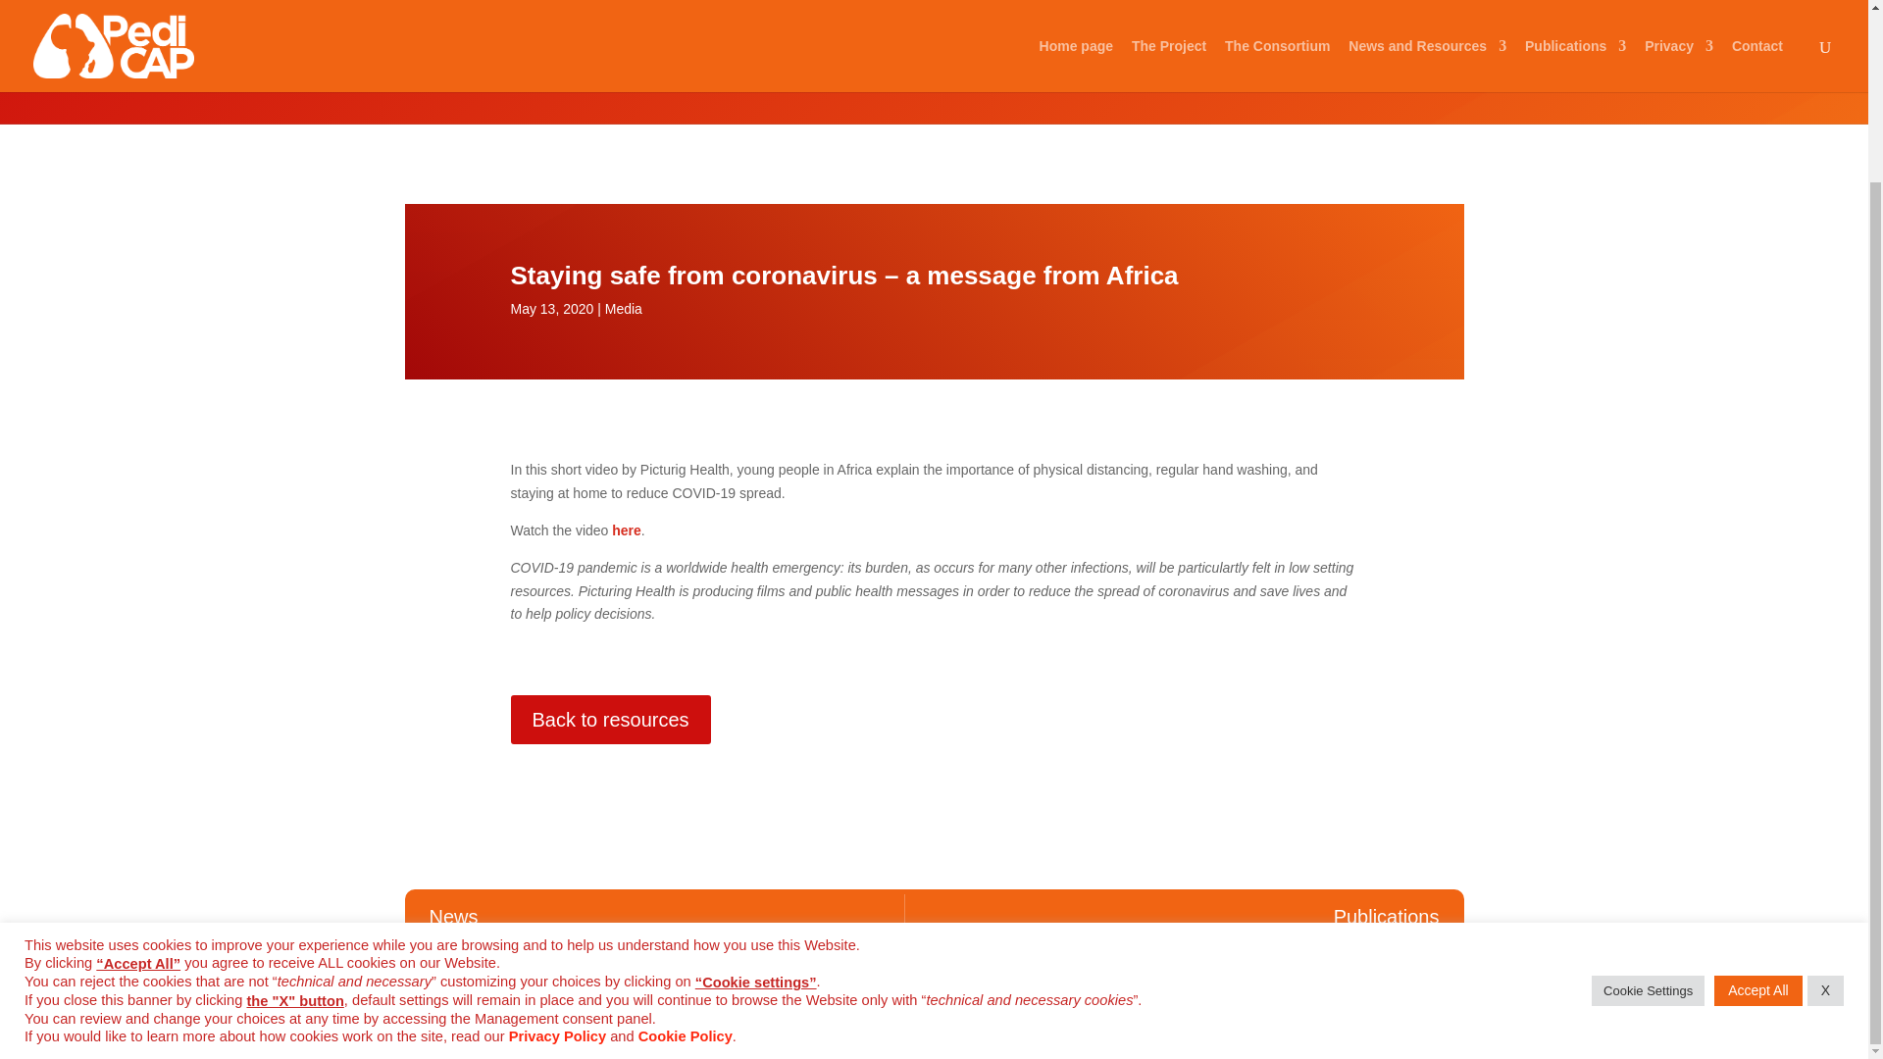 The image size is (1883, 1059). What do you see at coordinates (1757, 784) in the screenshot?
I see `Accept All` at bounding box center [1757, 784].